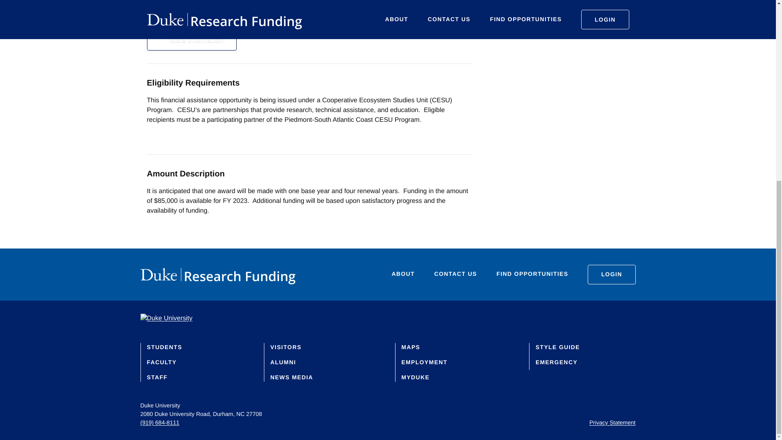 This screenshot has width=782, height=440. I want to click on ALUMNI, so click(283, 362).